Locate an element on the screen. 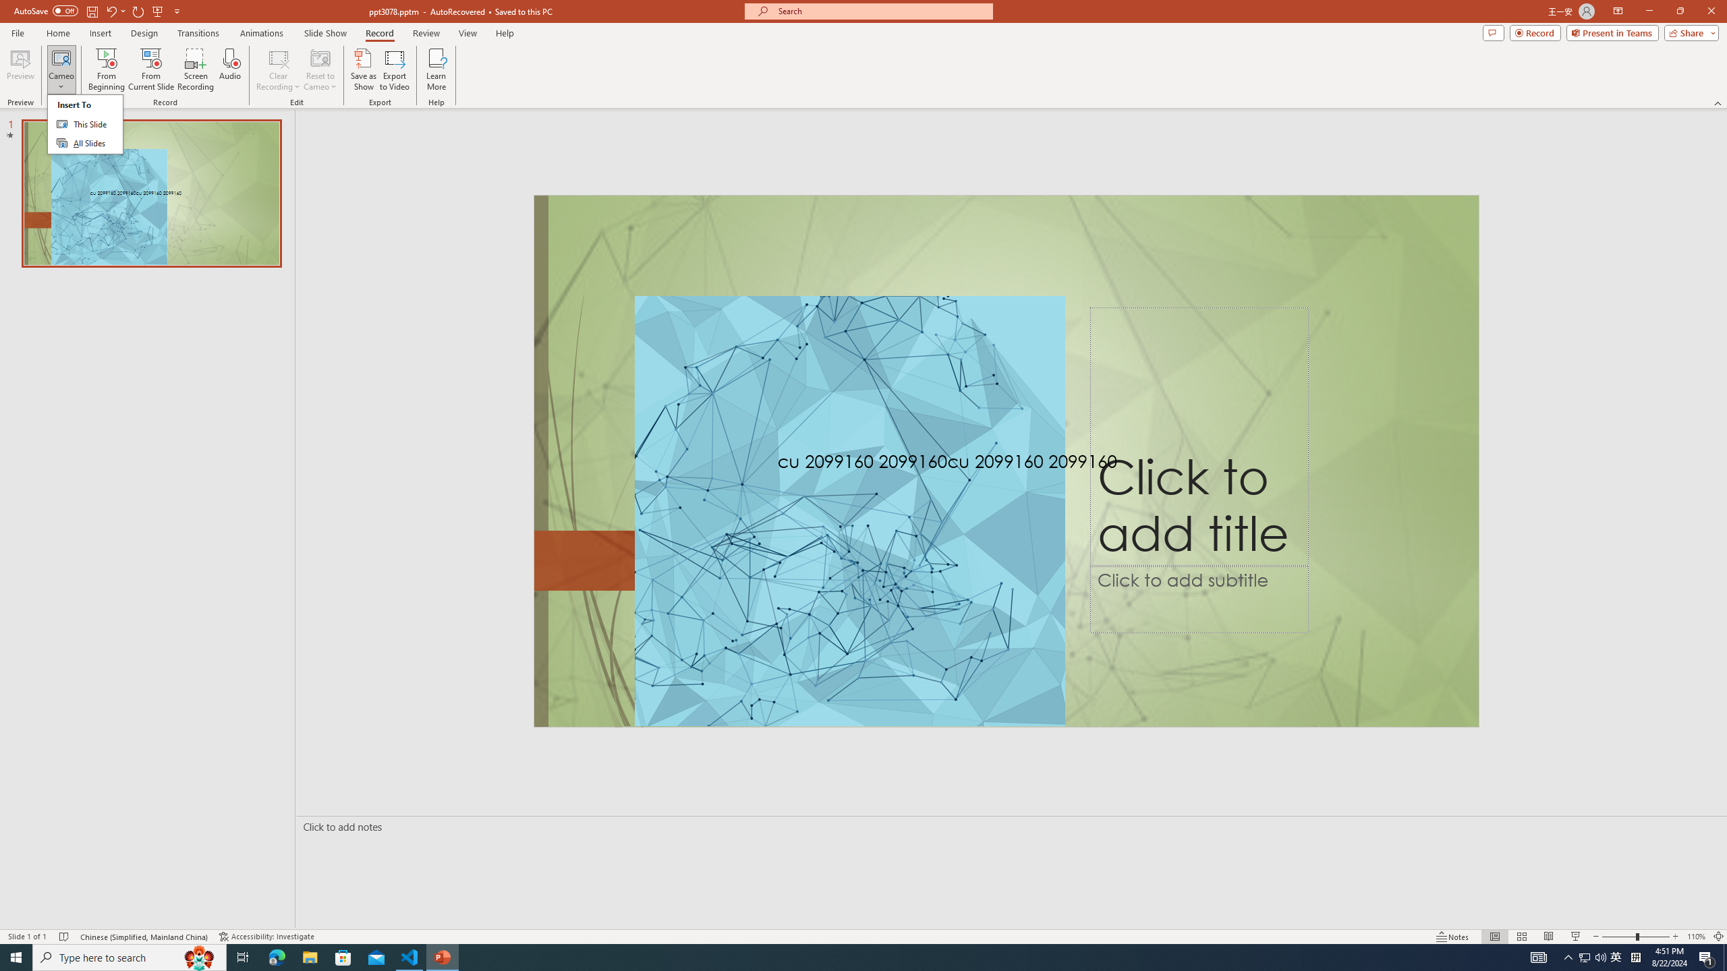 The height and width of the screenshot is (971, 1727). Task View is located at coordinates (325, 33).